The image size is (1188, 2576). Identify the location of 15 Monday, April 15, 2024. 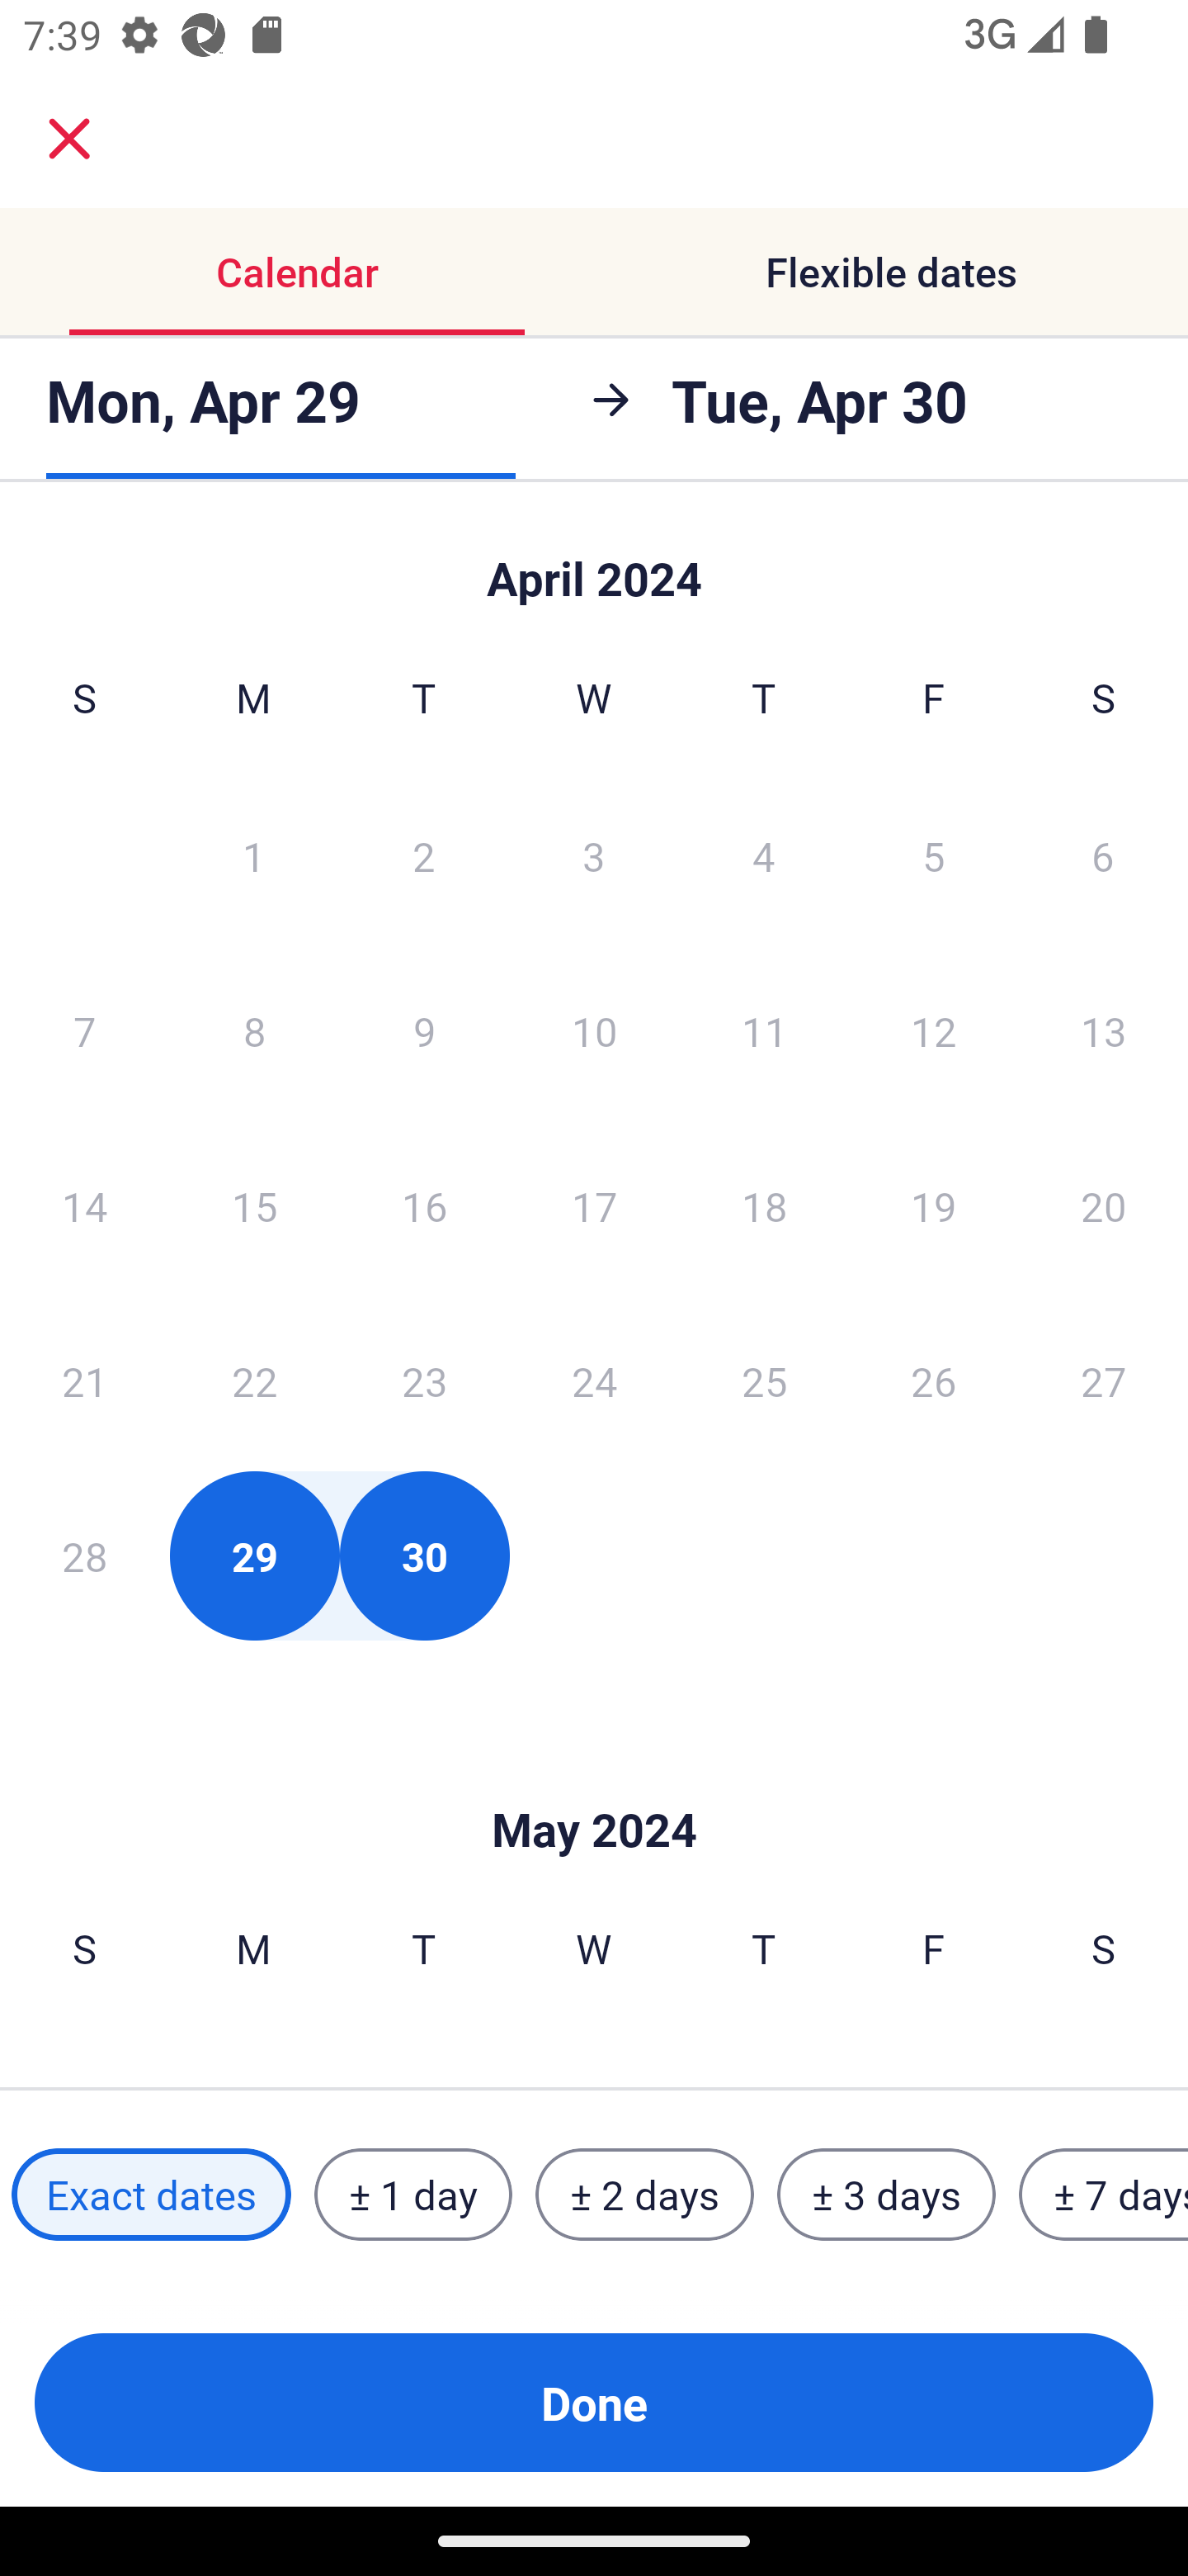
(254, 1205).